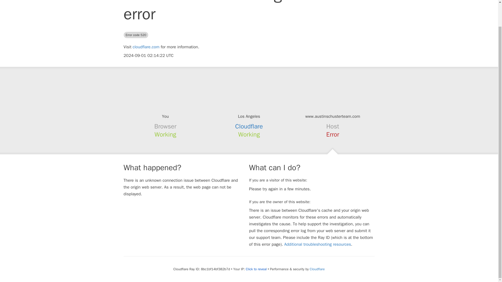 Image resolution: width=502 pixels, height=282 pixels. What do you see at coordinates (146, 47) in the screenshot?
I see `cloudflare.com` at bounding box center [146, 47].